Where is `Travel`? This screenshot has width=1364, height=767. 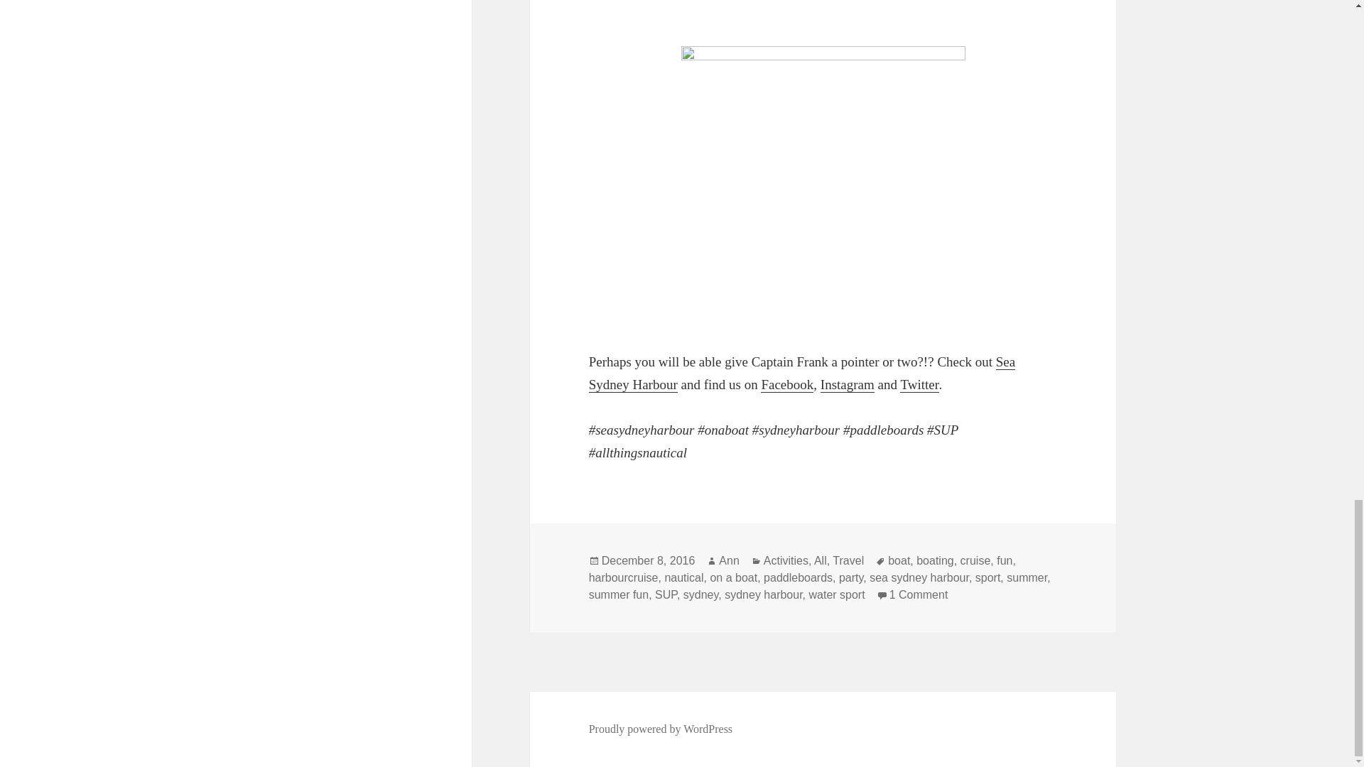
Travel is located at coordinates (848, 561).